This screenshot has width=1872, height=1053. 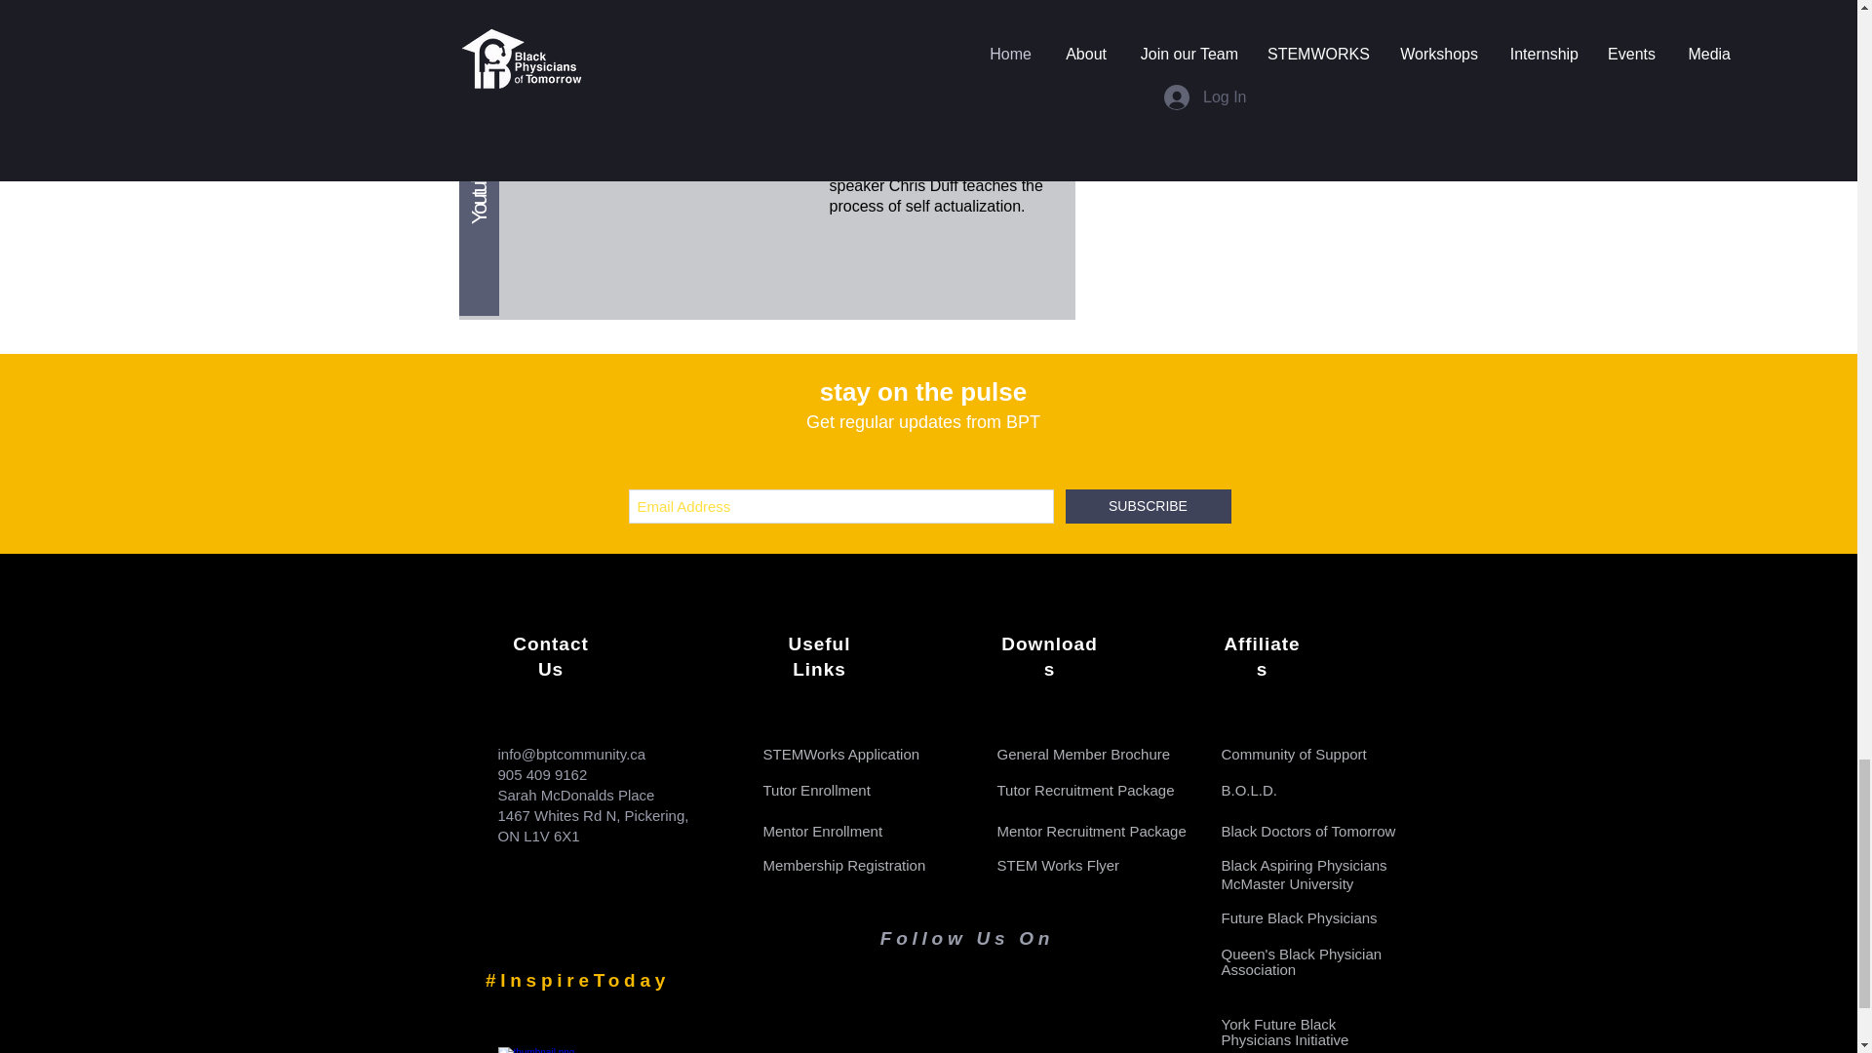 I want to click on Tutor Enrollment, so click(x=815, y=790).